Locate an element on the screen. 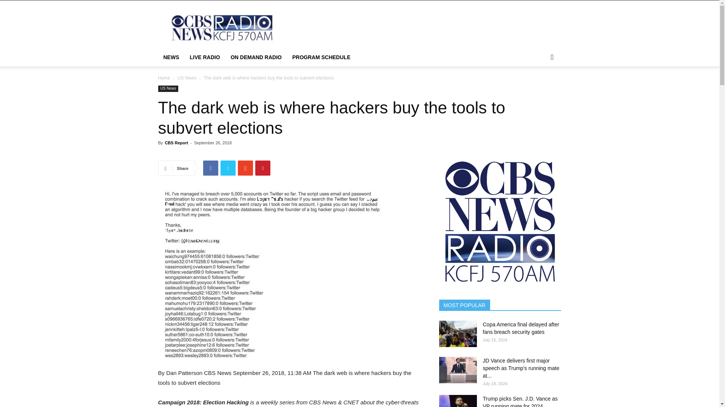 This screenshot has width=725, height=407. Search is located at coordinates (540, 87).